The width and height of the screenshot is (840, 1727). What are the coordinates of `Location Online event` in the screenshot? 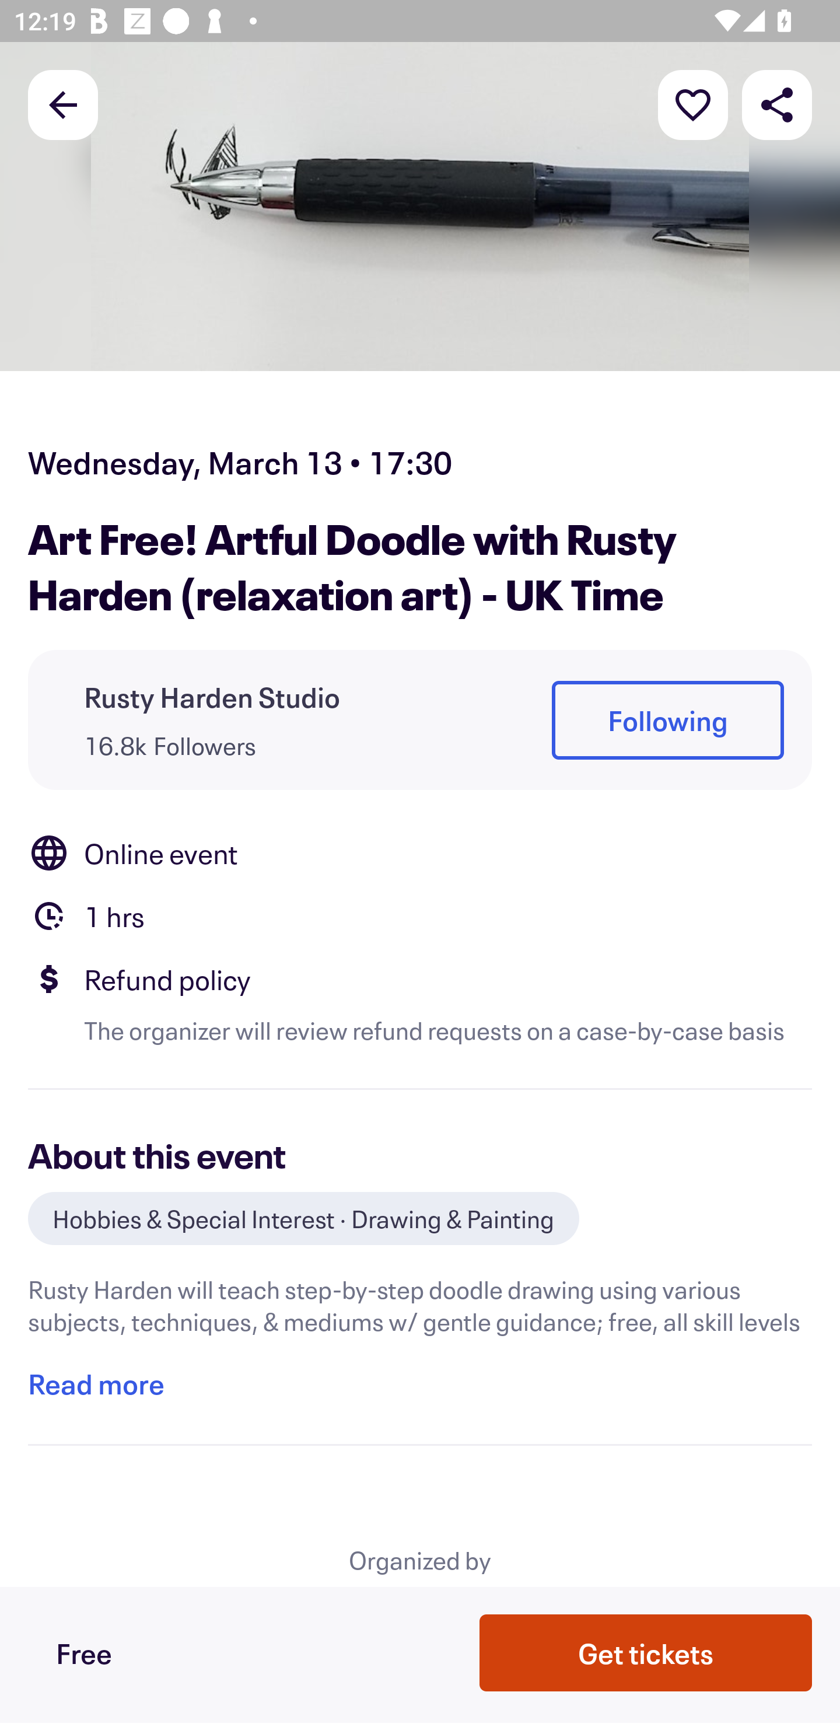 It's located at (420, 853).